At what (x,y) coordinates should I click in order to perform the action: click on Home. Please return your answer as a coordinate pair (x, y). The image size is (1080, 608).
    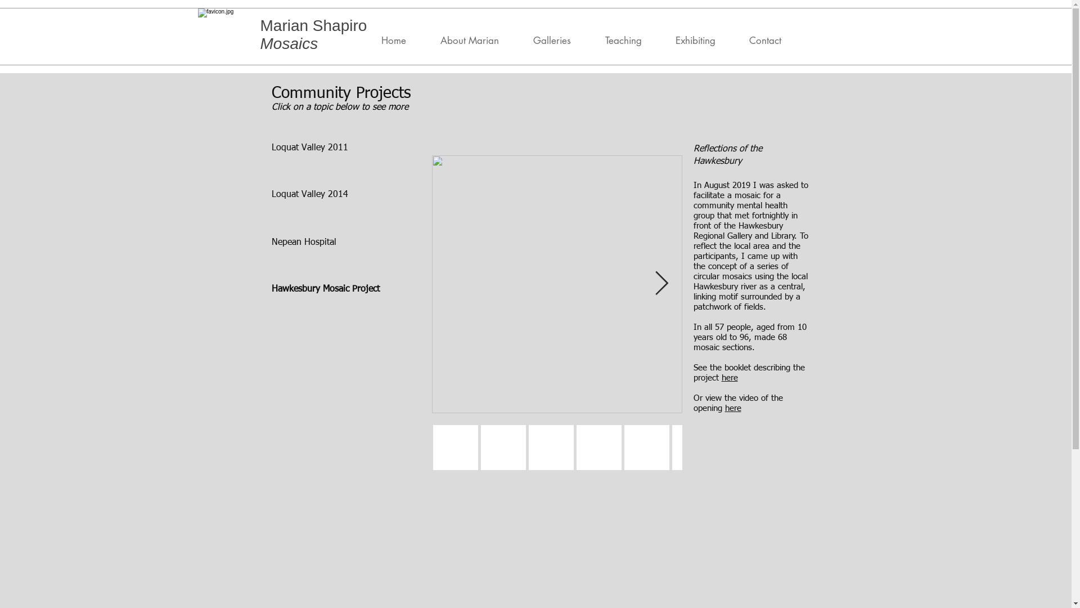
    Looking at the image, I should click on (402, 41).